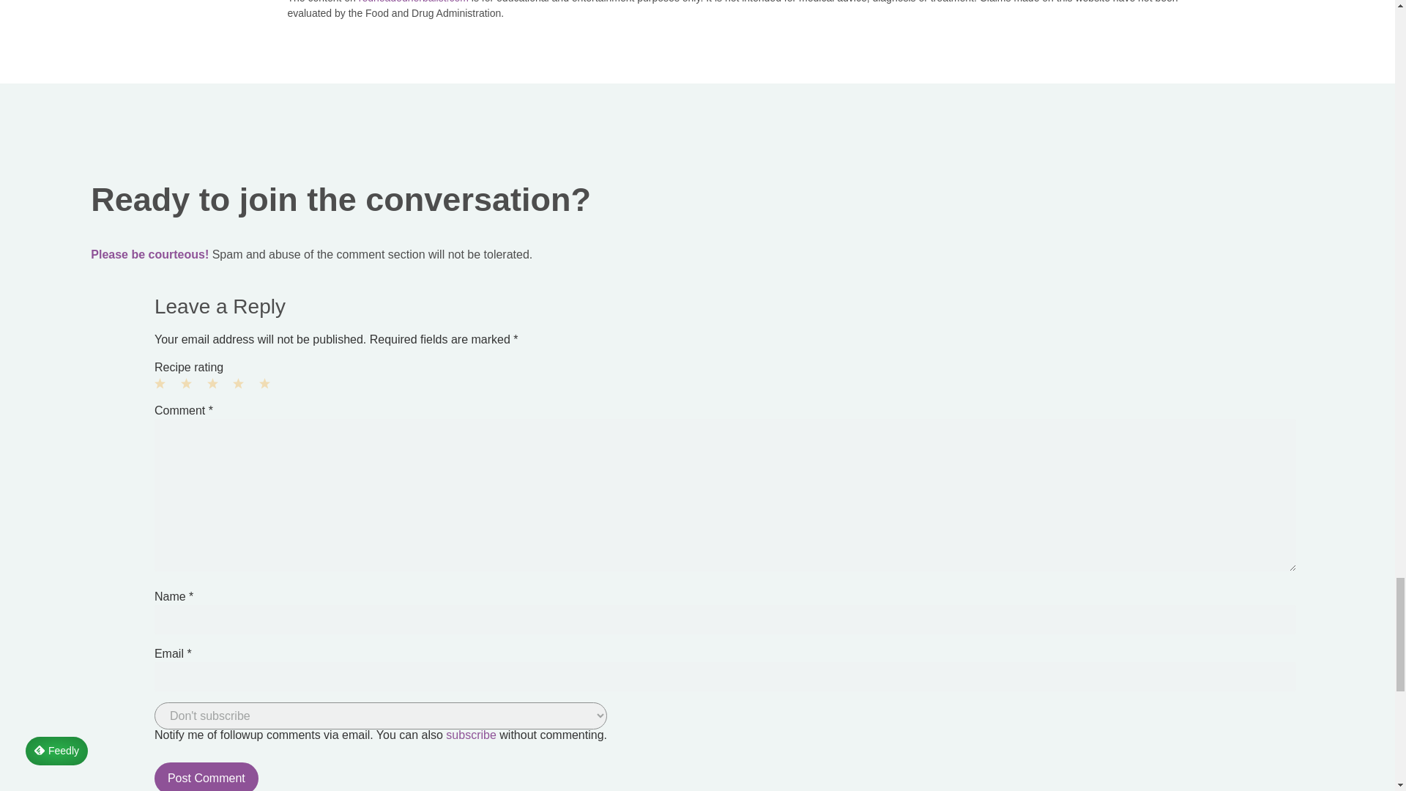  What do you see at coordinates (207, 776) in the screenshot?
I see `Post Comment` at bounding box center [207, 776].